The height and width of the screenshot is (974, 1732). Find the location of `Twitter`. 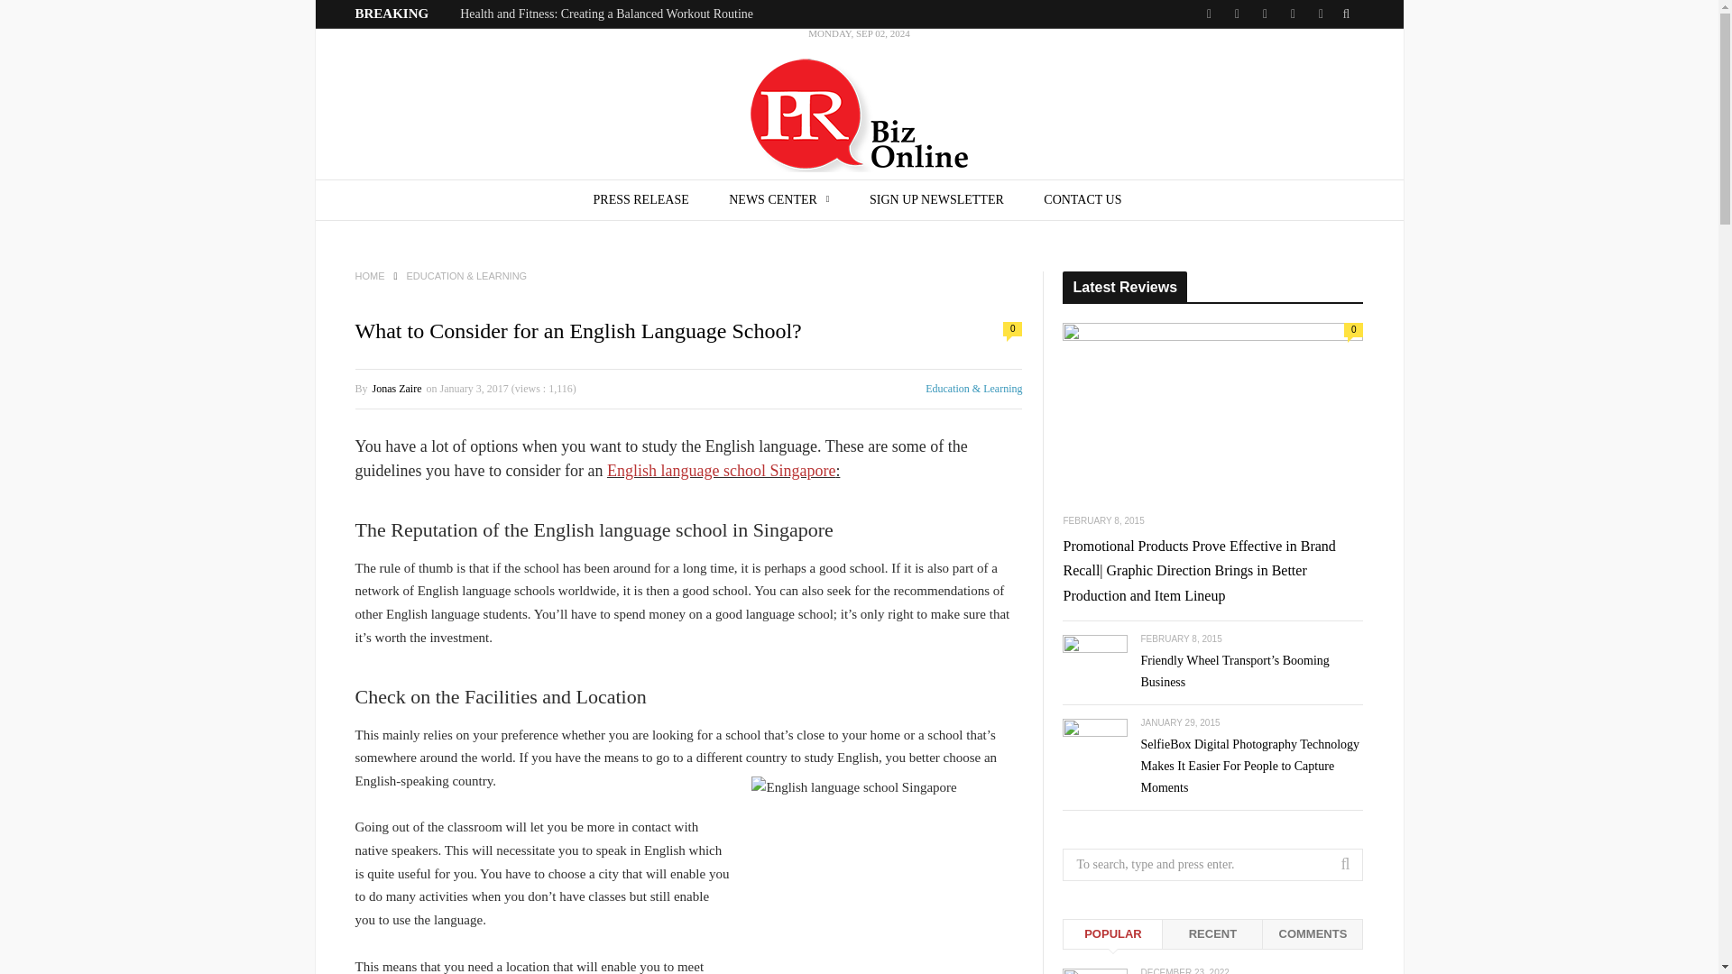

Twitter is located at coordinates (1209, 14).